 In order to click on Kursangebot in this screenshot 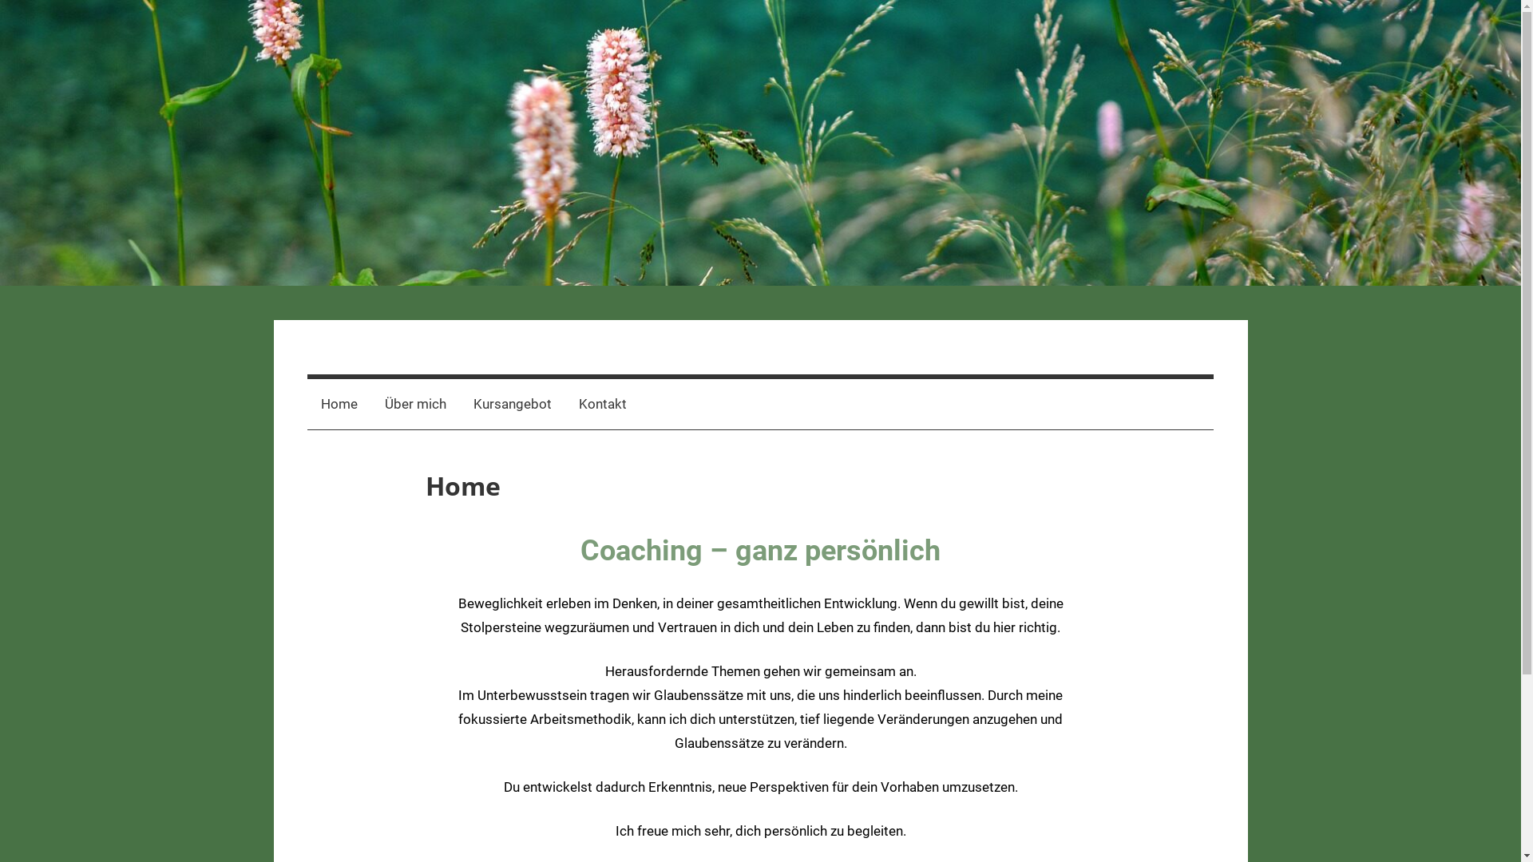, I will do `click(513, 405)`.